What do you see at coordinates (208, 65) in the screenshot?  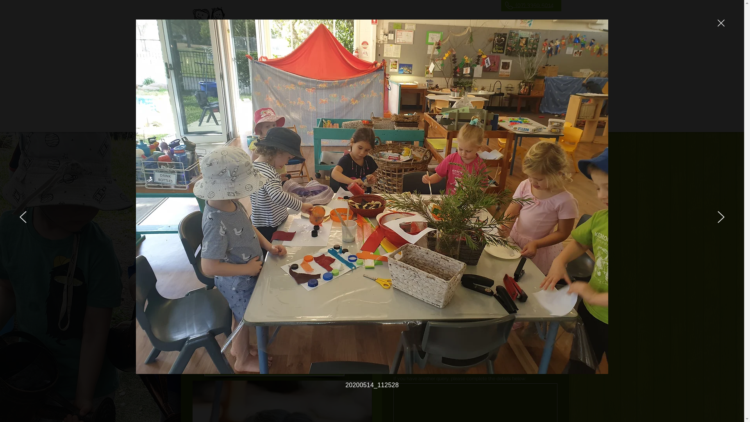 I see `Home` at bounding box center [208, 65].